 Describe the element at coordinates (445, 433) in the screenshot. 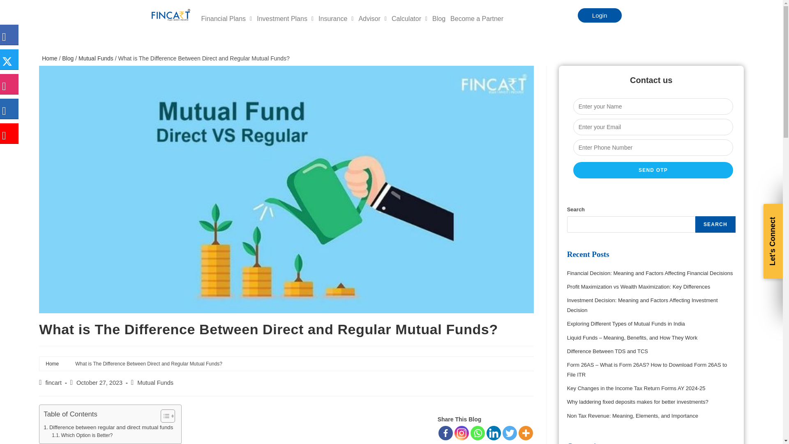

I see `Facebook` at that location.